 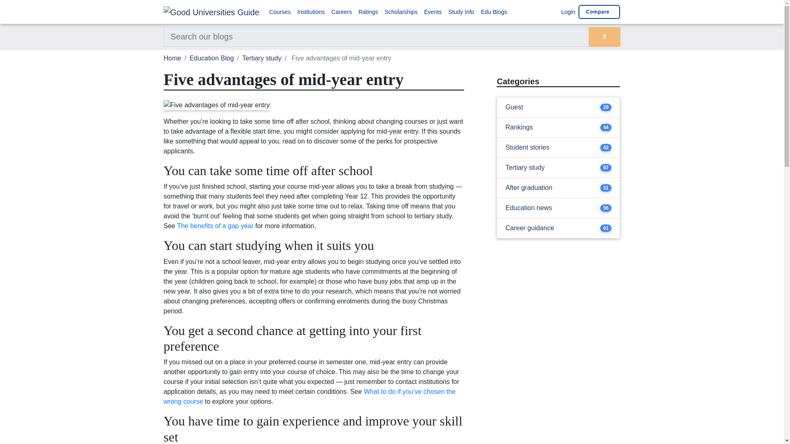 I want to click on Guest, so click(x=514, y=107).